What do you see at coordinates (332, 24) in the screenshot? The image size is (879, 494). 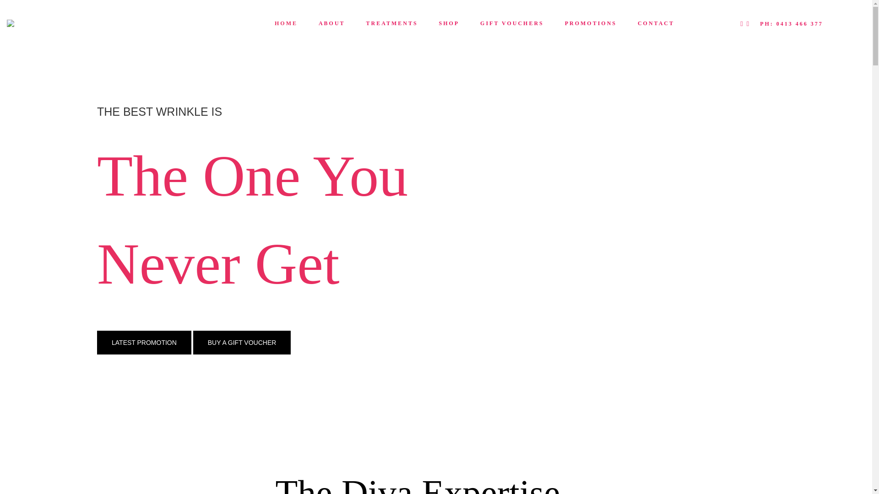 I see `ABOUT` at bounding box center [332, 24].